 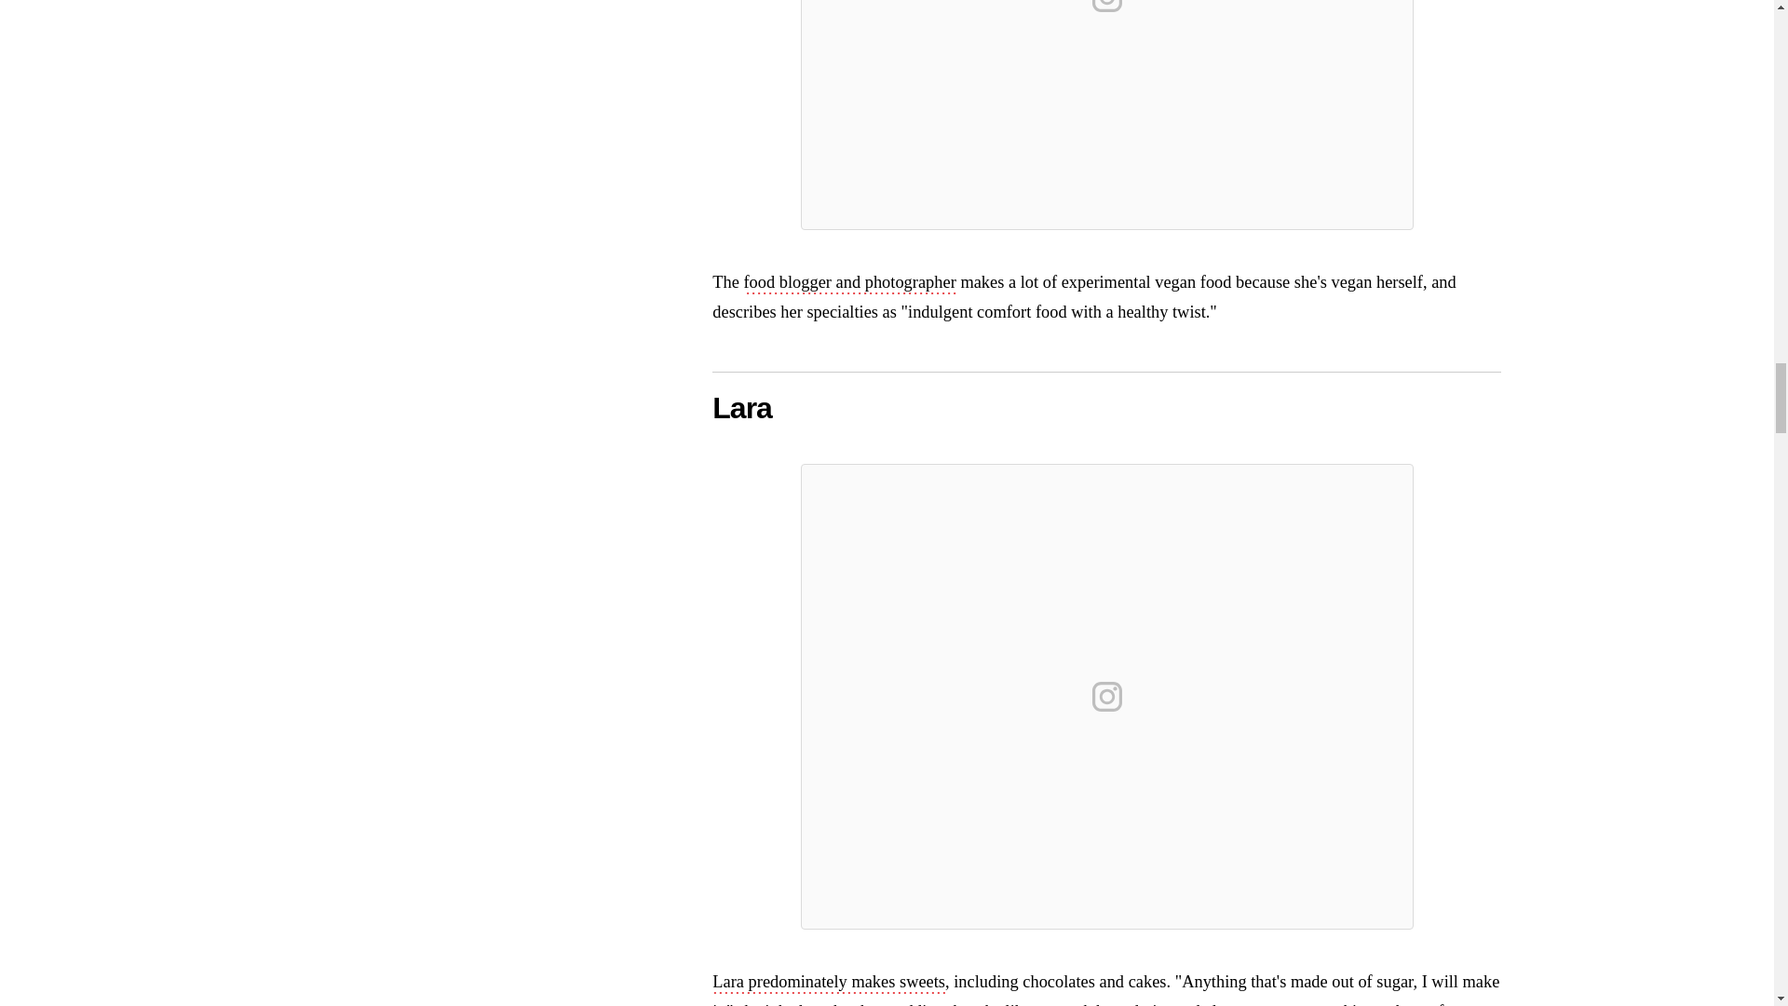 I want to click on food blogger and photographer, so click(x=849, y=283).